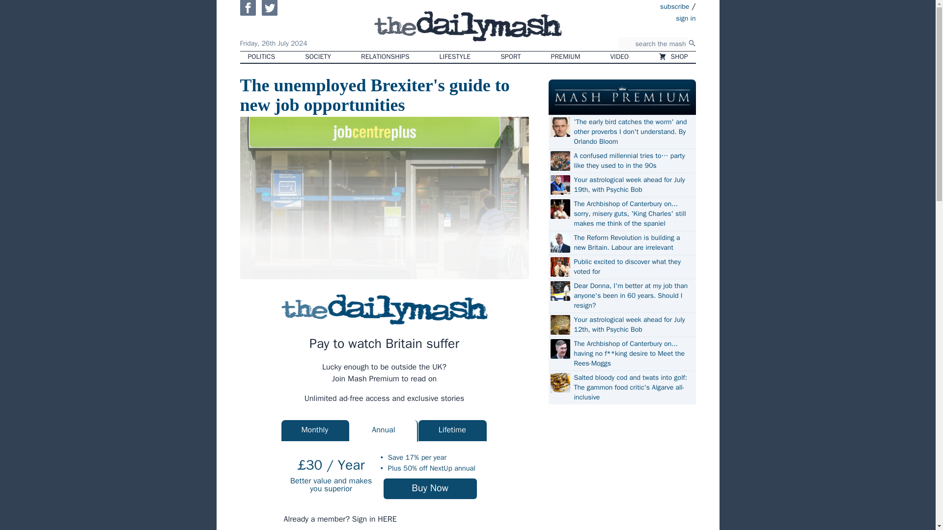  I want to click on VIDEO, so click(620, 57).